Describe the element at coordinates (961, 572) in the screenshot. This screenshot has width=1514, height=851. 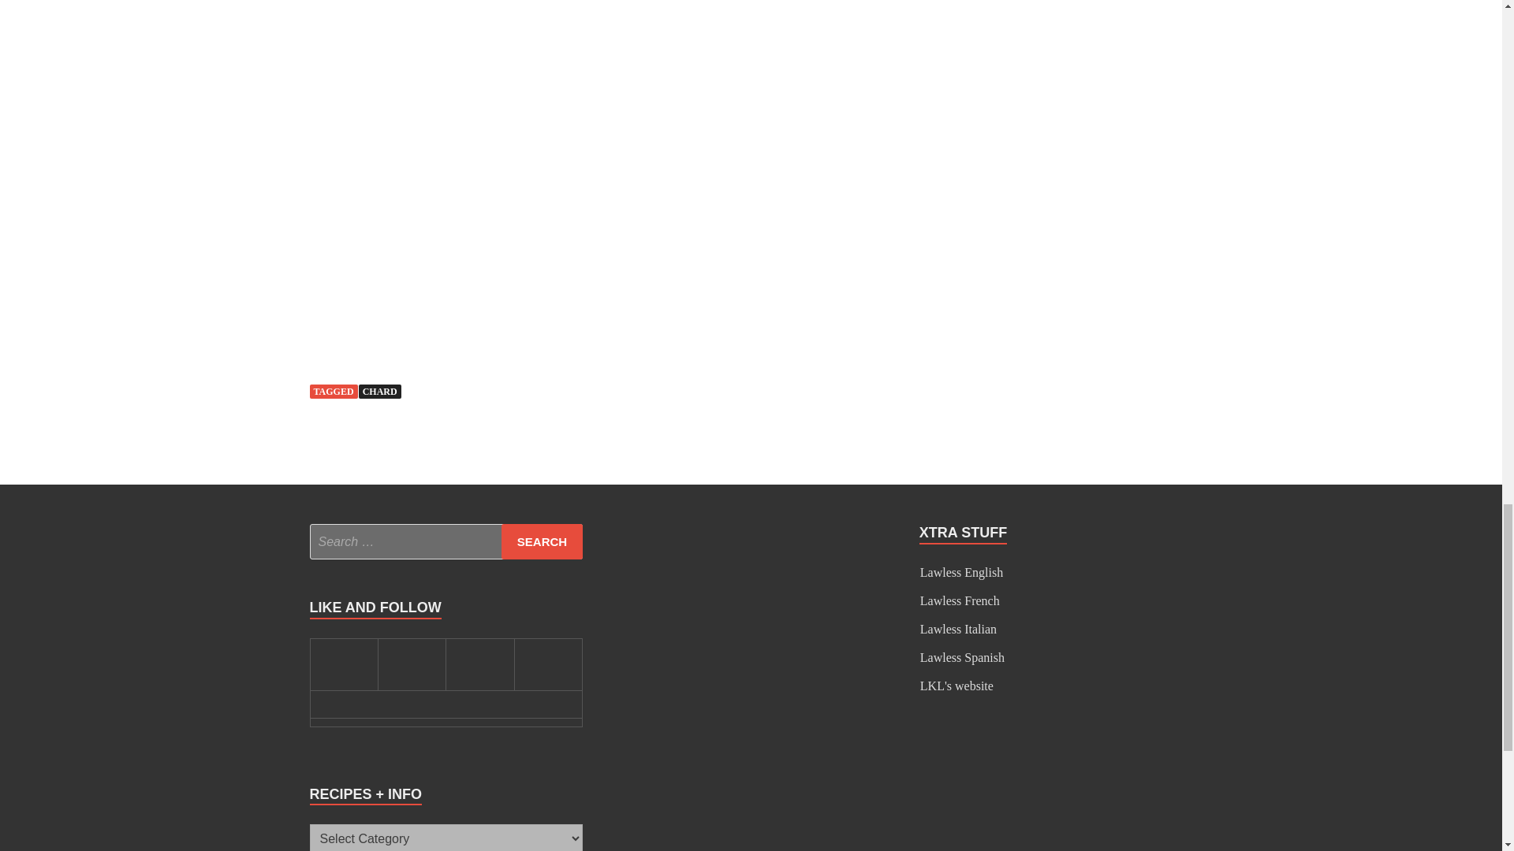
I see `Learn English online` at that location.